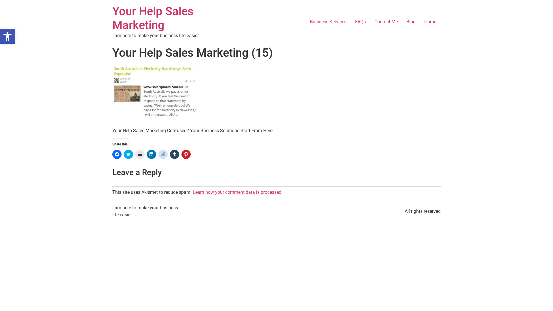  I want to click on Contact Me, so click(386, 22).